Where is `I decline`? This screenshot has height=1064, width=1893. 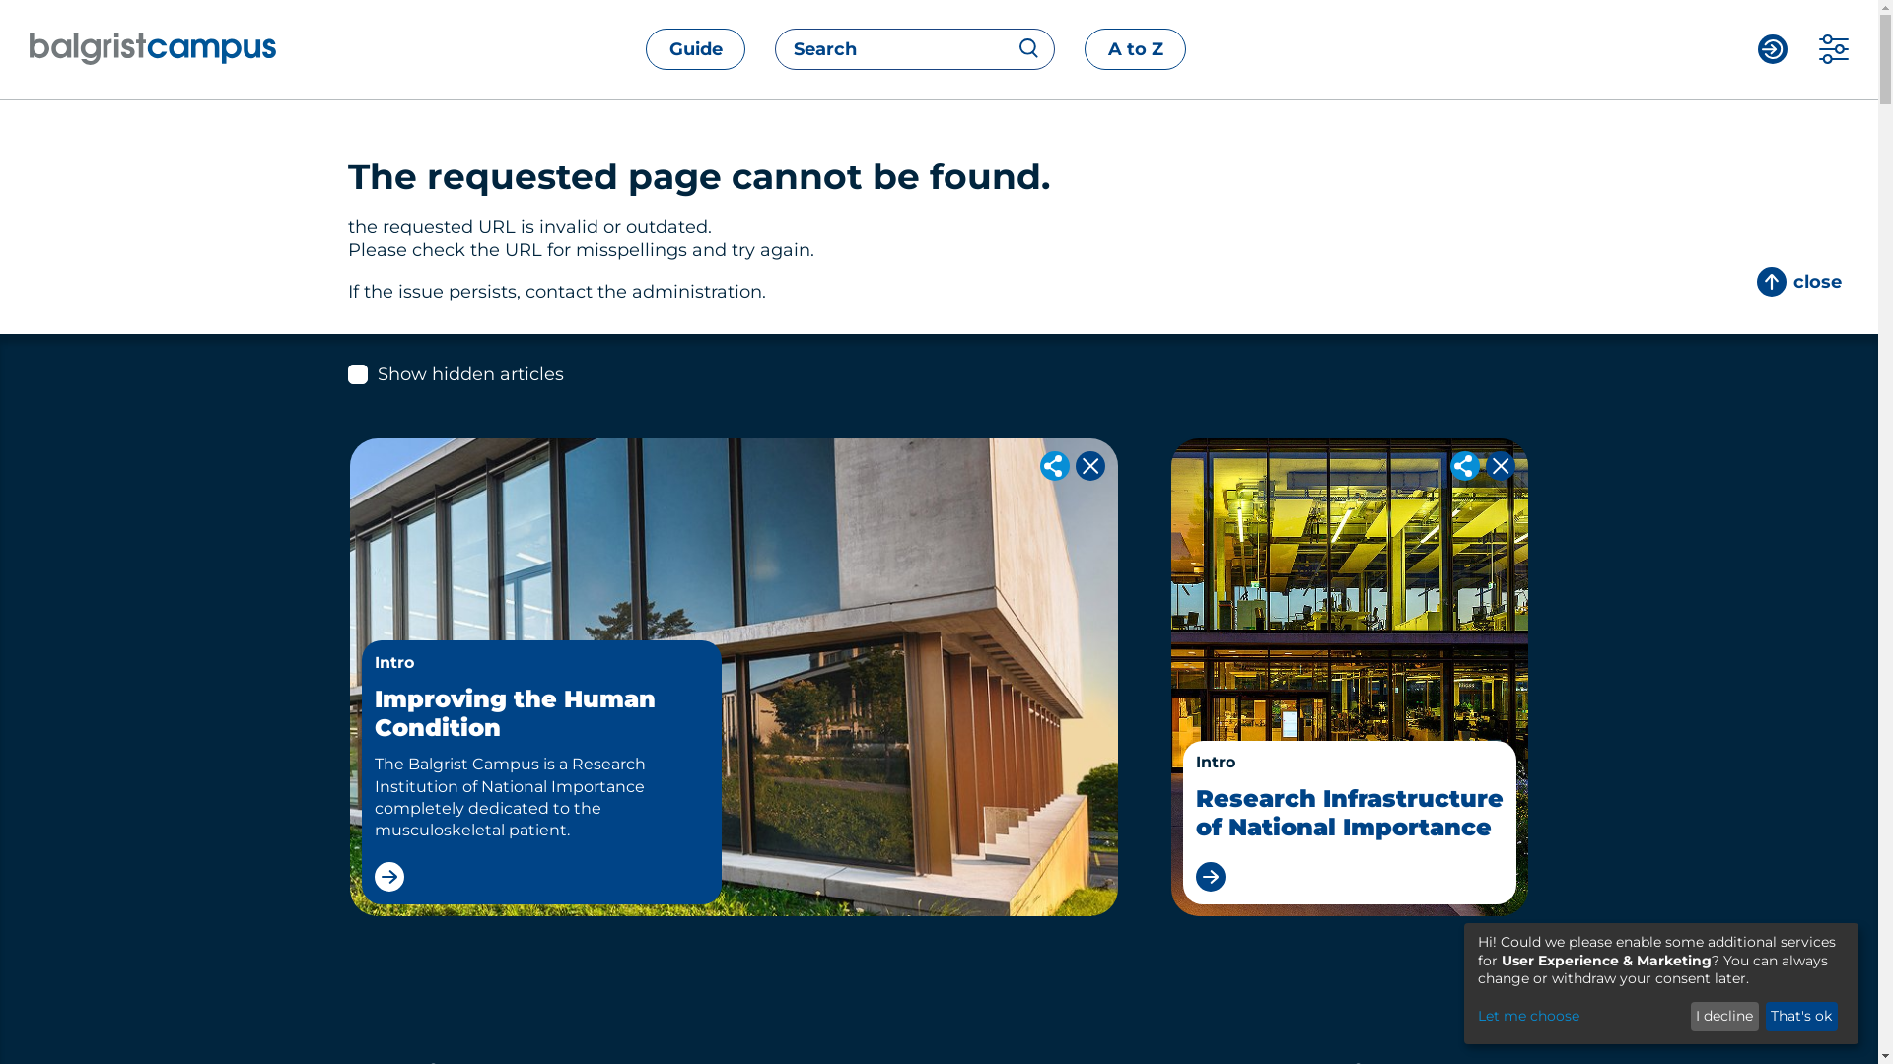
I decline is located at coordinates (1725, 1017).